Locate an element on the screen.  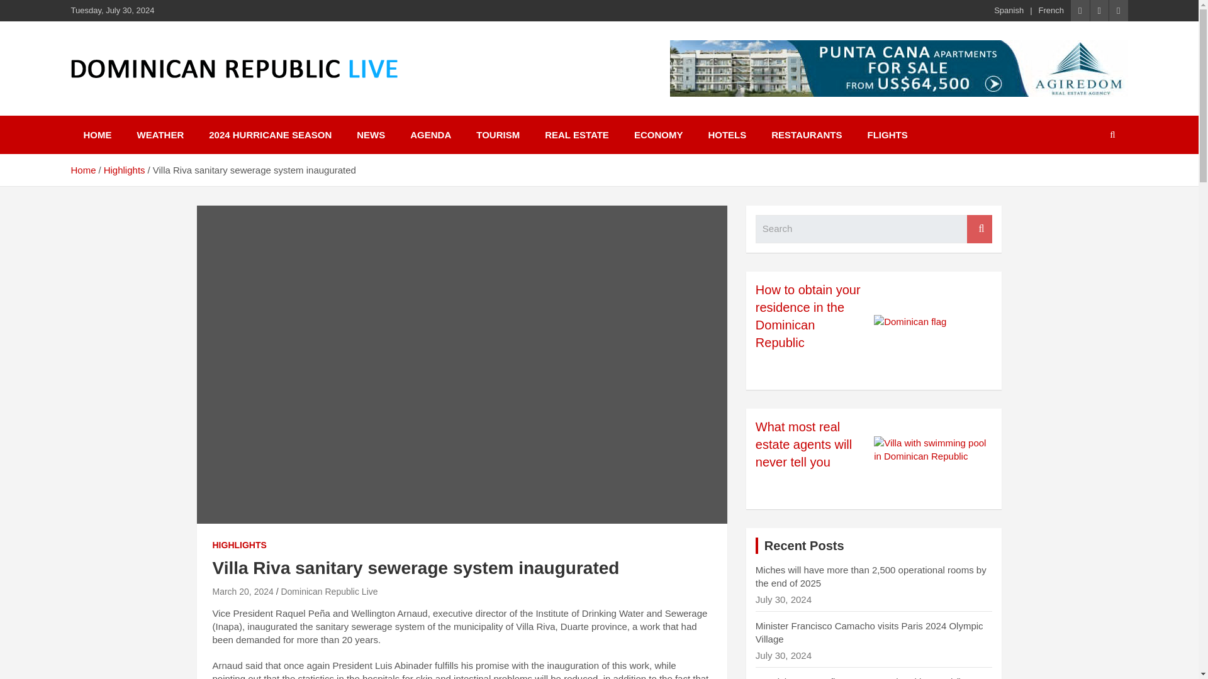
Spanish is located at coordinates (1009, 10).